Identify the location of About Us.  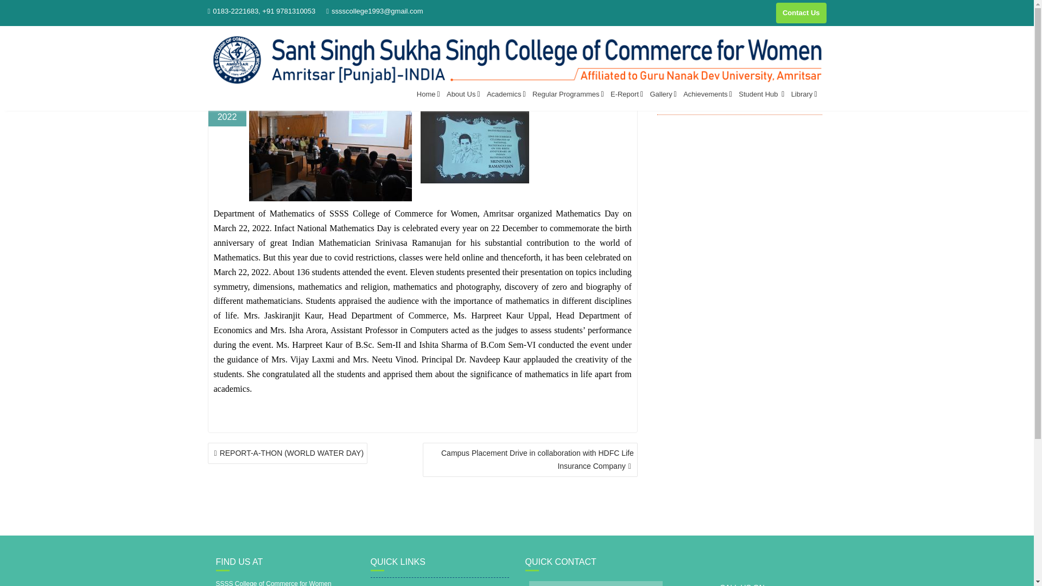
(462, 94).